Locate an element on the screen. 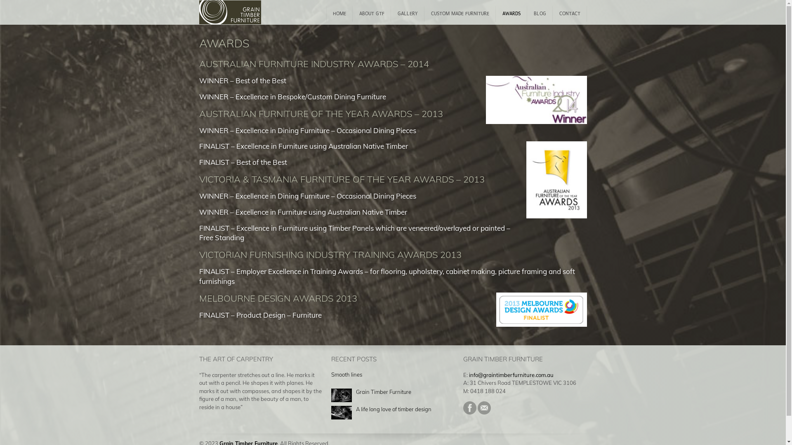 Image resolution: width=792 pixels, height=445 pixels. CONTACT is located at coordinates (570, 14).